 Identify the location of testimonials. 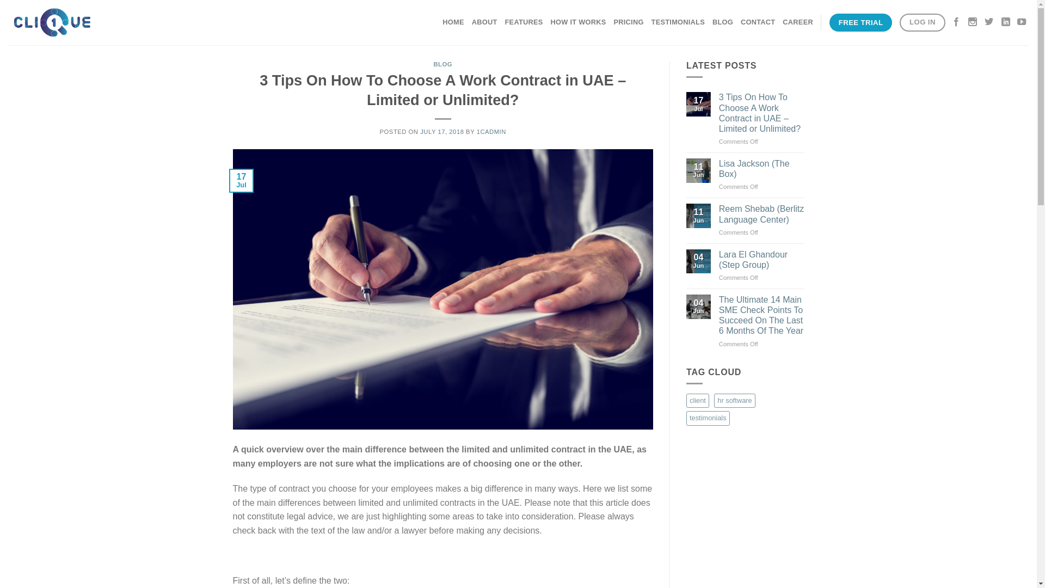
(708, 418).